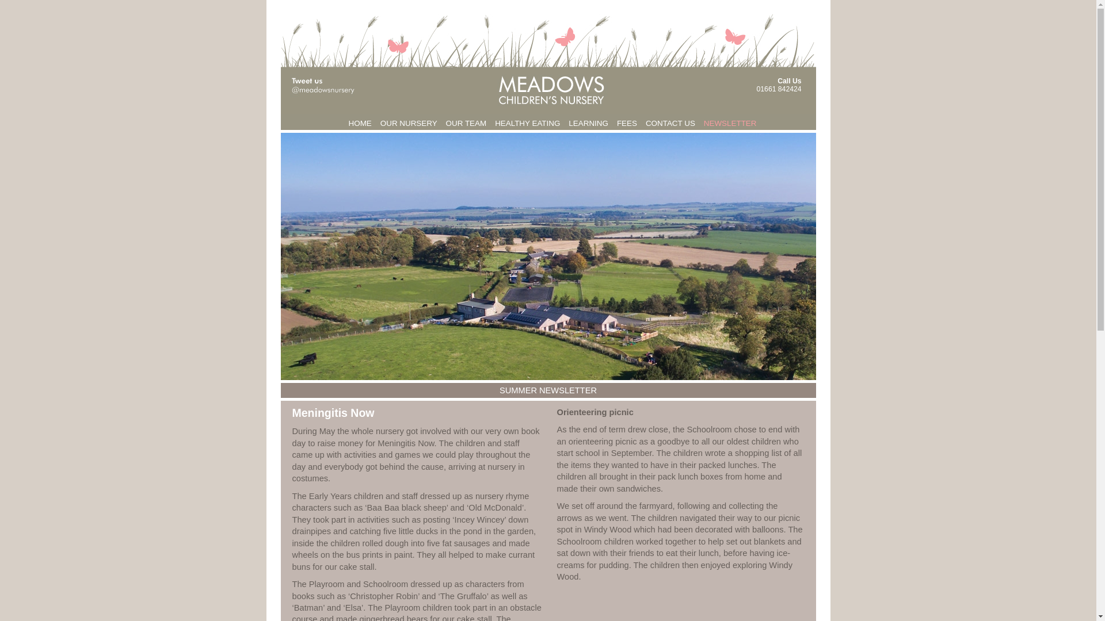  I want to click on HOME, so click(360, 124).